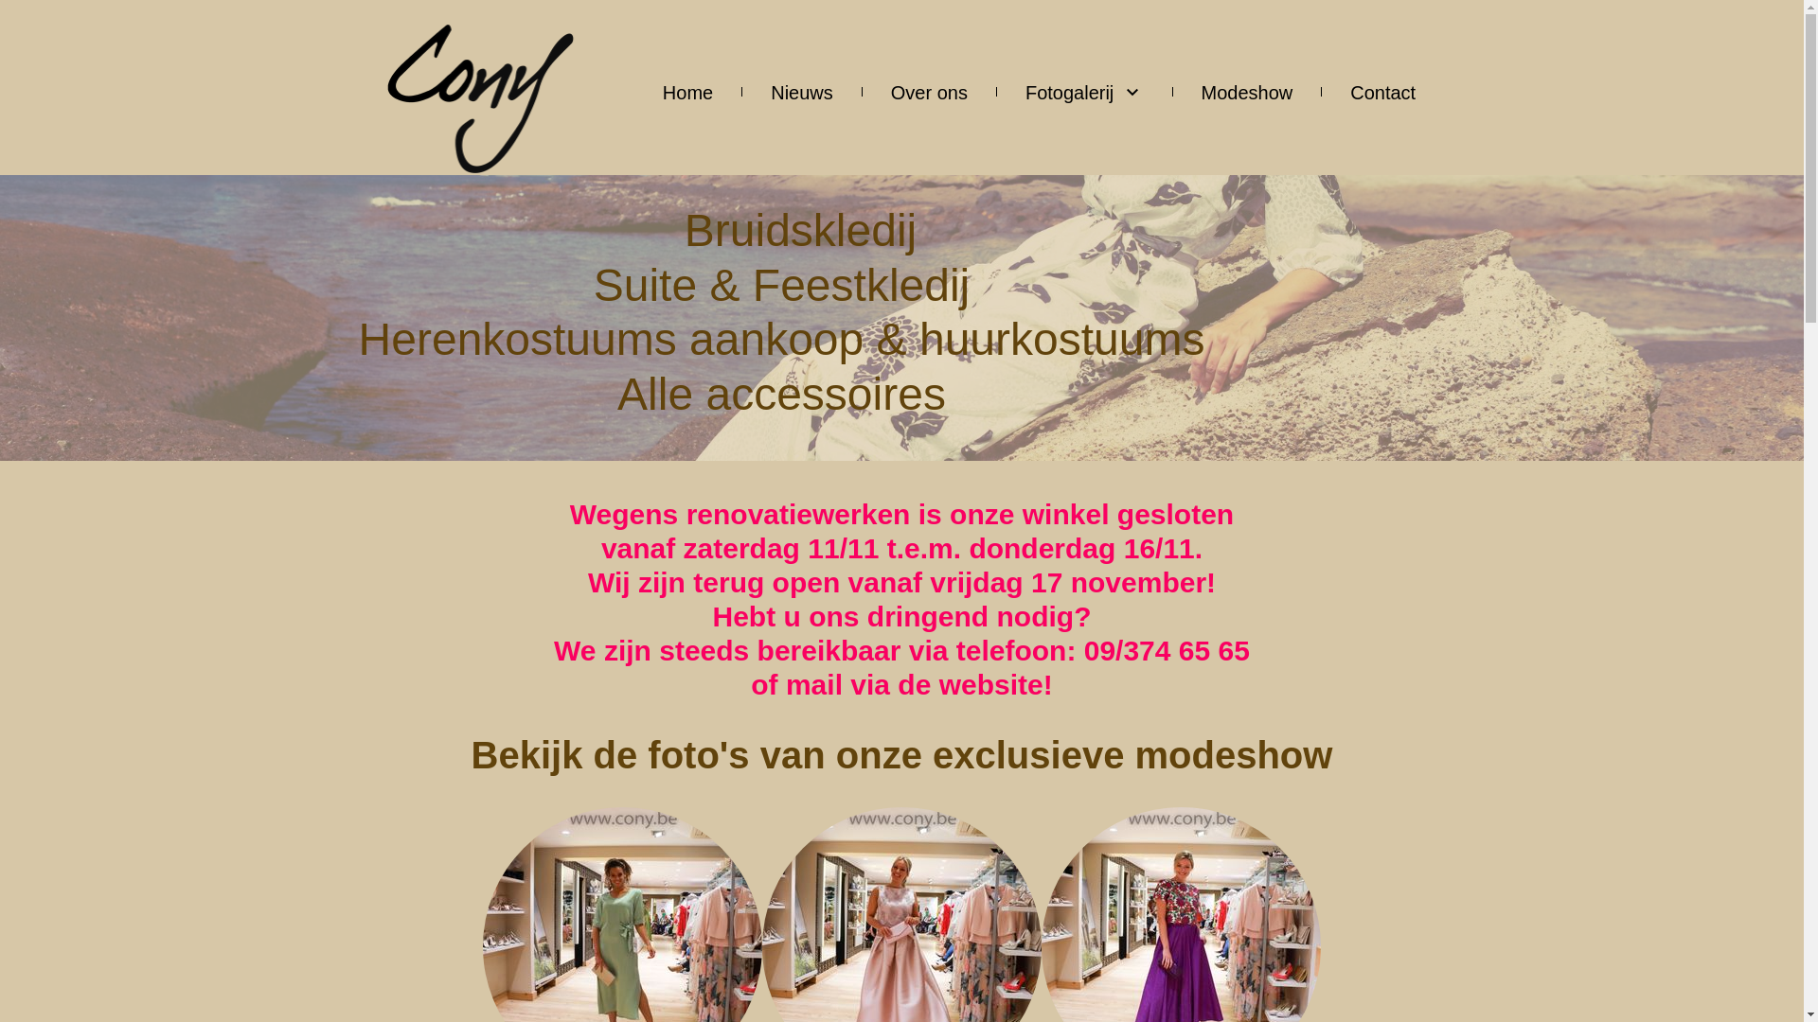 The height and width of the screenshot is (1022, 1818). I want to click on Fotogalerij, so click(1085, 91).